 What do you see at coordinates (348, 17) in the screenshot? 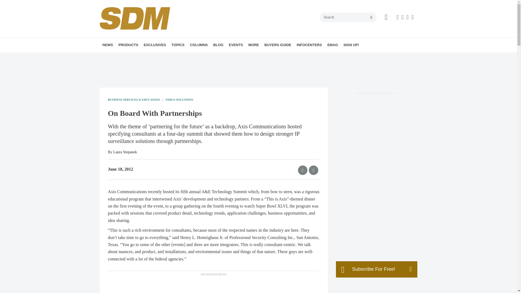
I see `Search` at bounding box center [348, 17].